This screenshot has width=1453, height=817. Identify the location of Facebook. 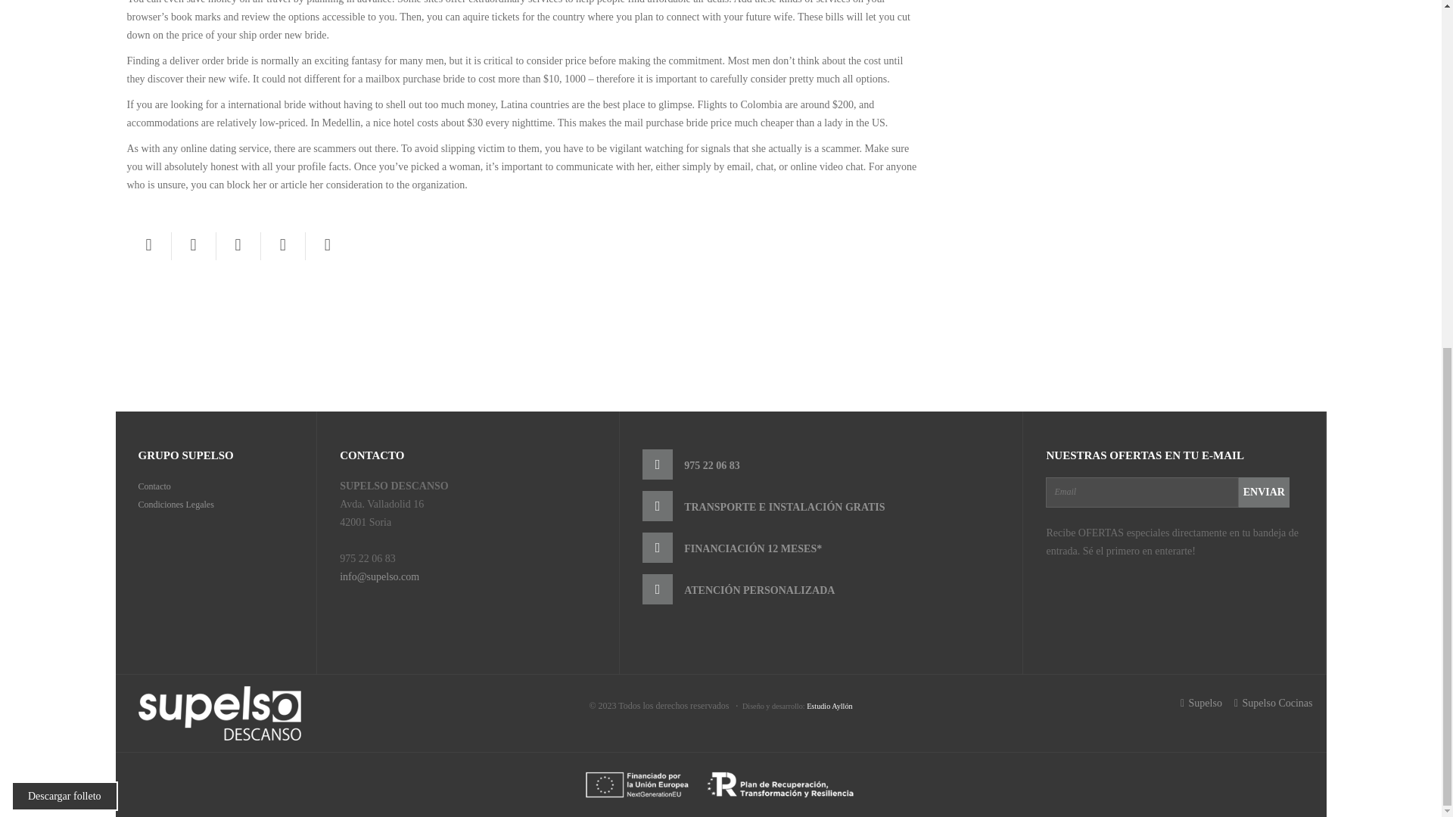
(149, 245).